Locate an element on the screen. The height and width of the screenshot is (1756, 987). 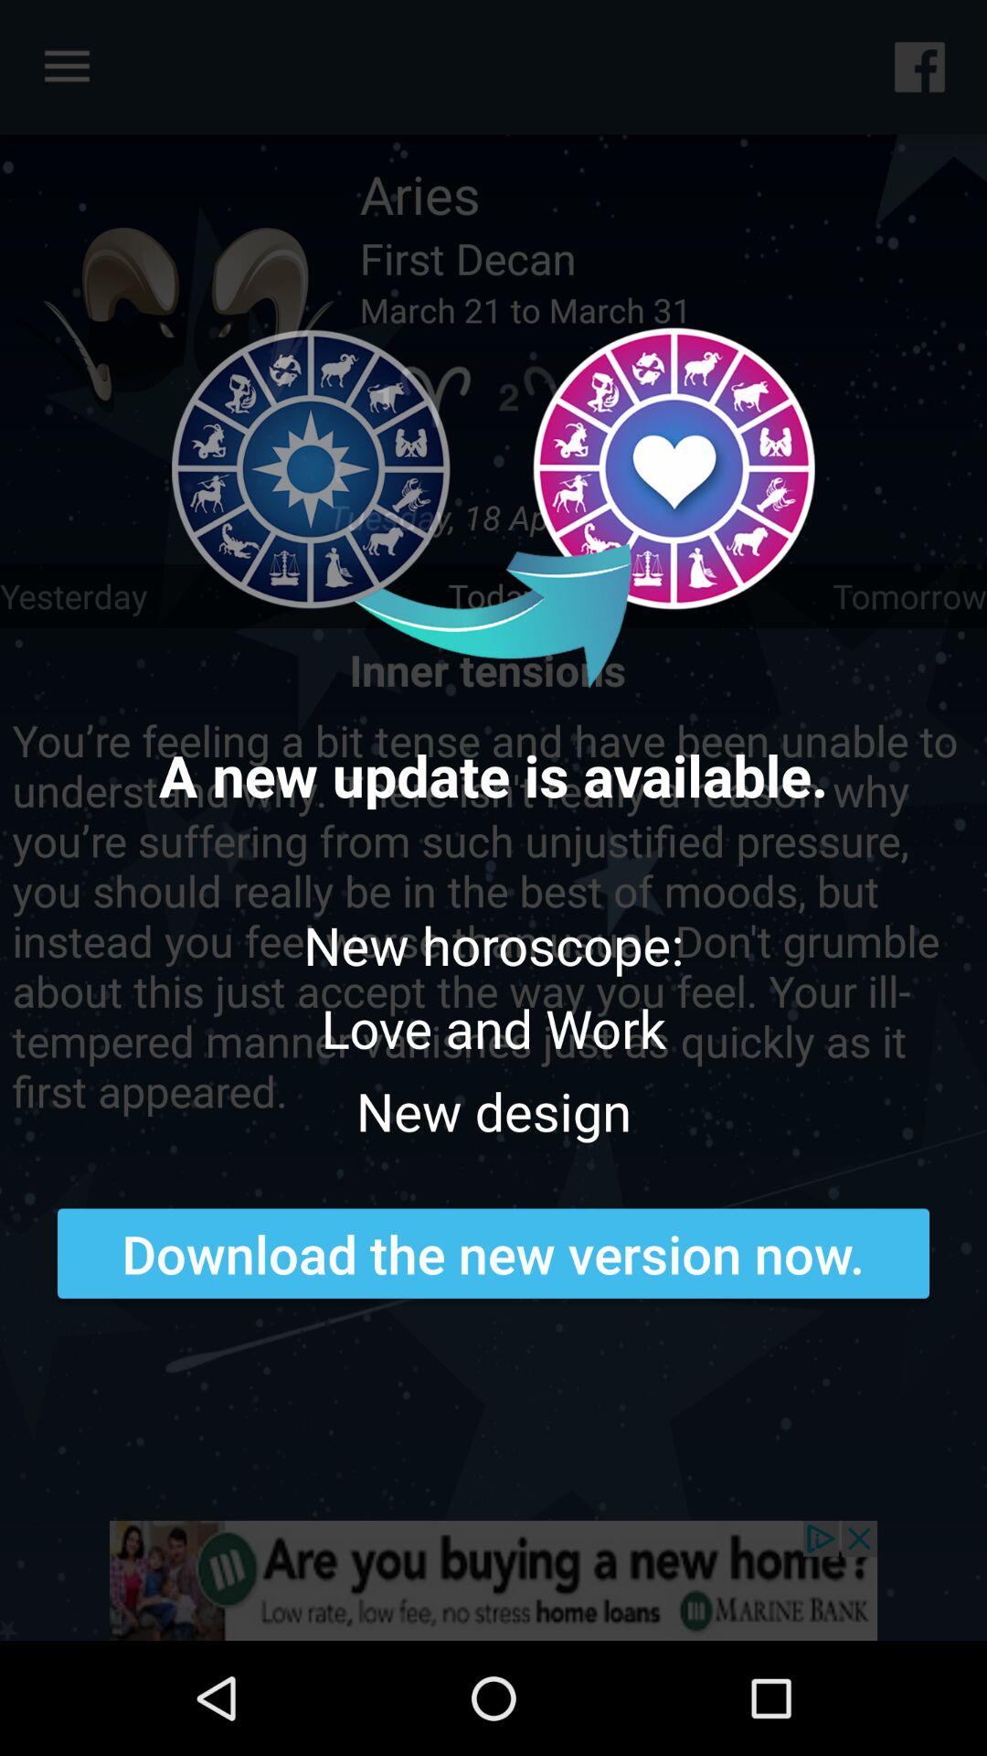
tap icon below the new design item is located at coordinates (493, 1253).